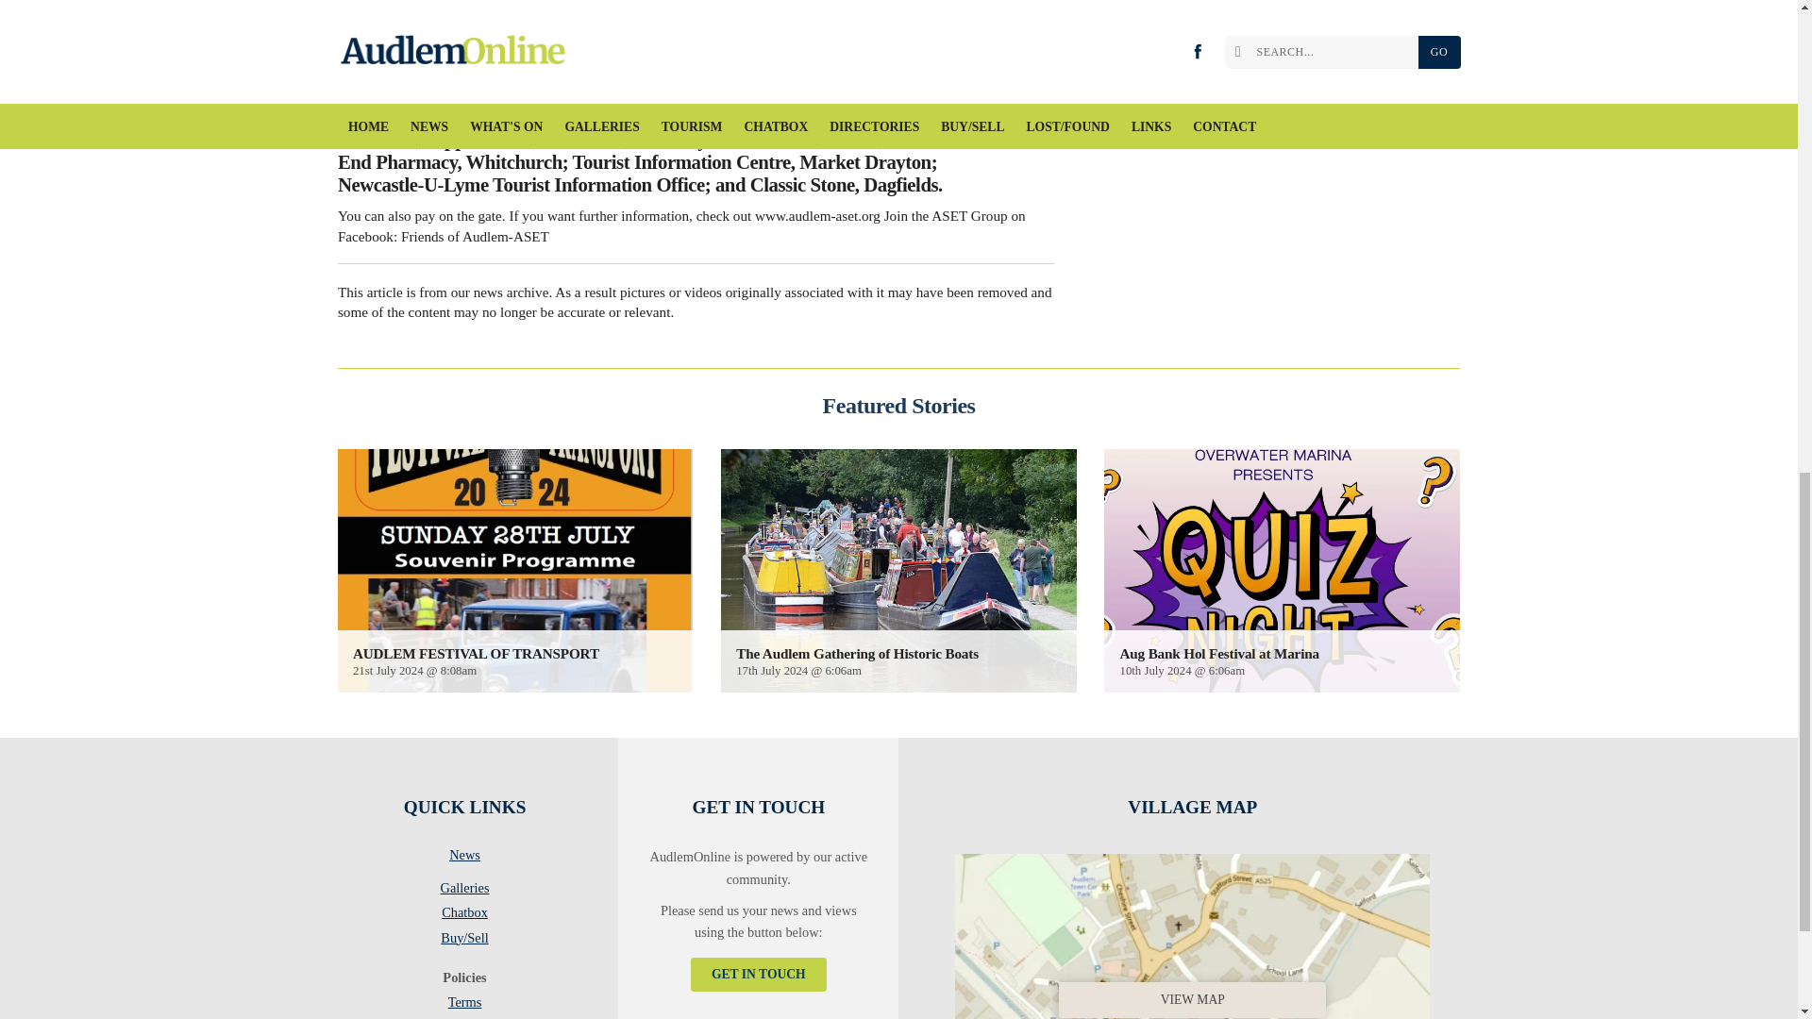  Describe the element at coordinates (464, 1006) in the screenshot. I see `Terms` at that location.